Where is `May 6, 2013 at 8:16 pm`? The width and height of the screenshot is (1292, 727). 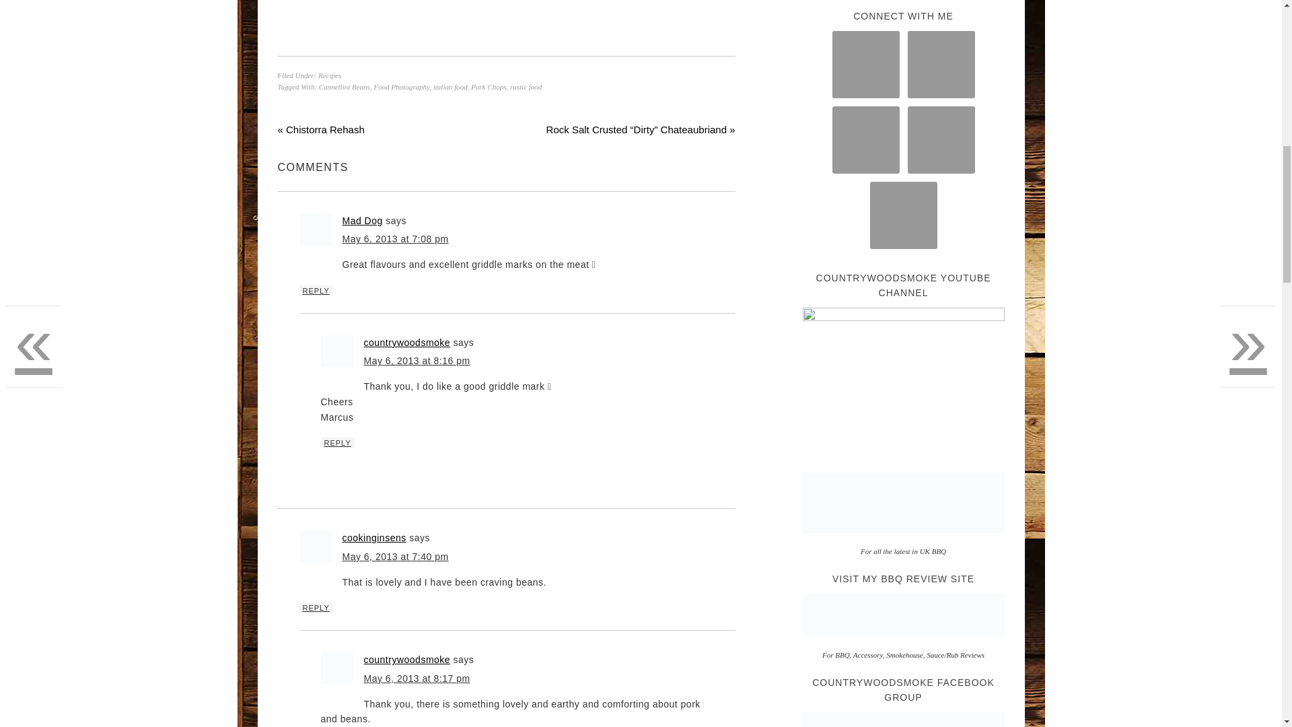 May 6, 2013 at 8:16 pm is located at coordinates (416, 361).